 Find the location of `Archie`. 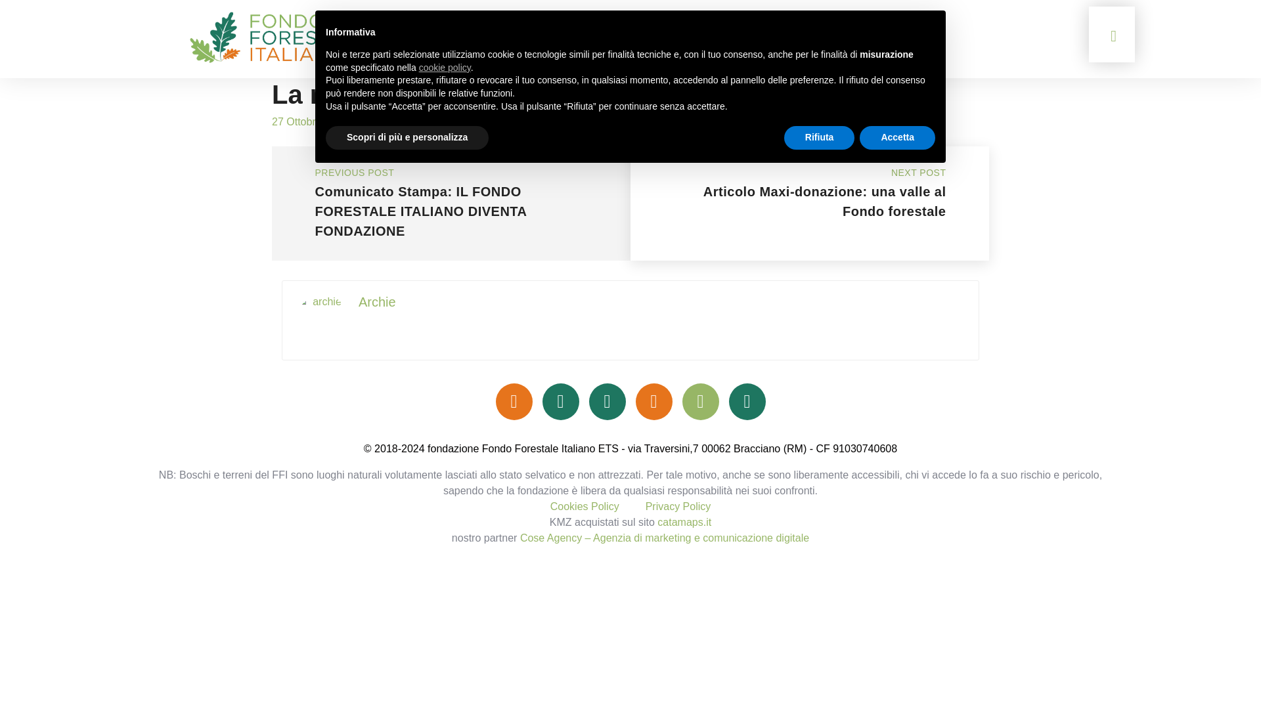

Archie is located at coordinates (377, 302).